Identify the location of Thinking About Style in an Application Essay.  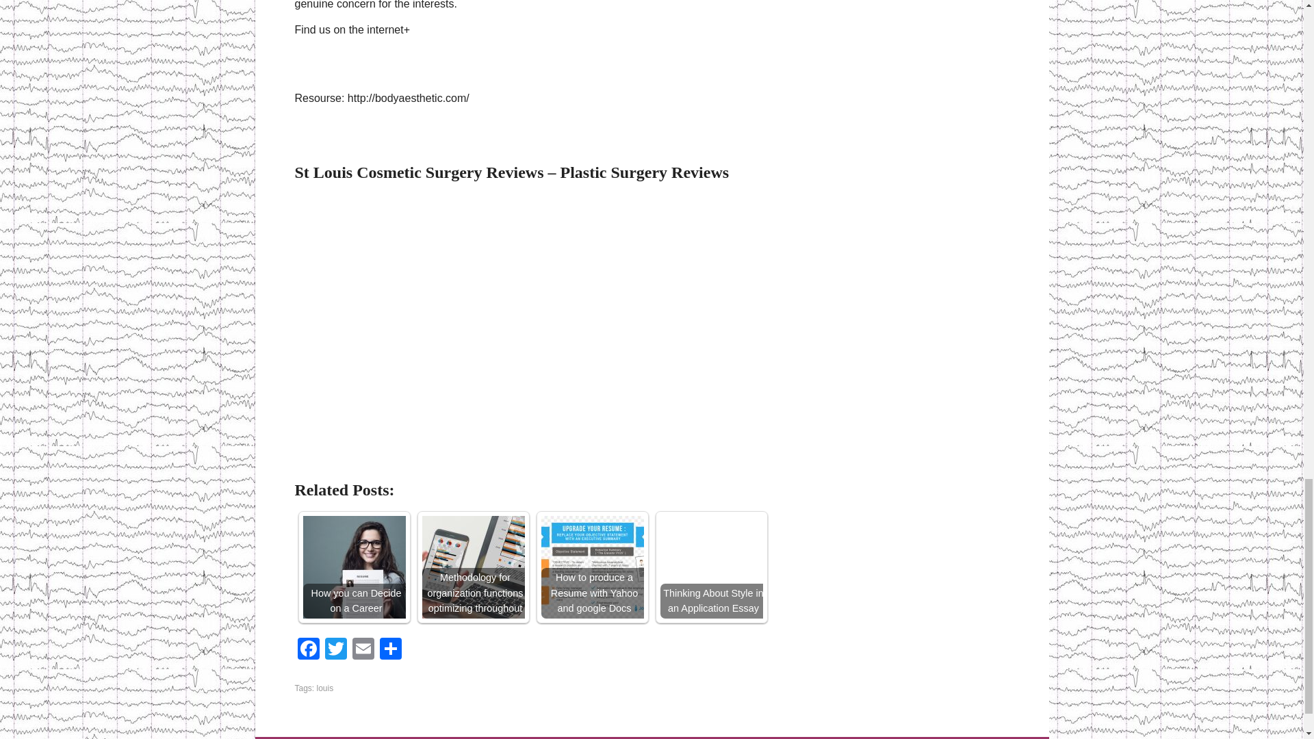
(710, 567).